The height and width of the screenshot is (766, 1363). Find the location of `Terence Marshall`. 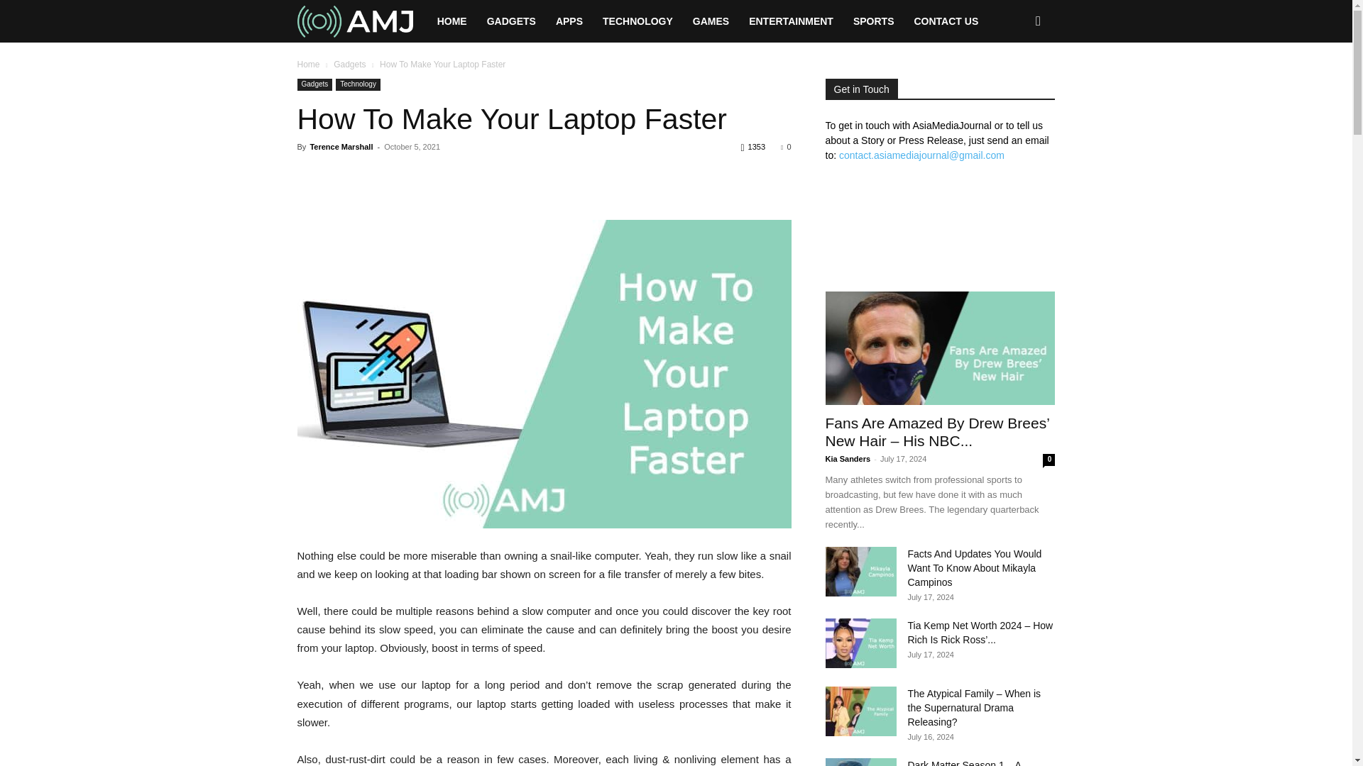

Terence Marshall is located at coordinates (341, 146).